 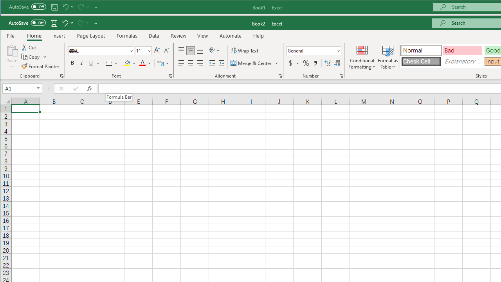 I want to click on Fill Color, so click(x=130, y=63).